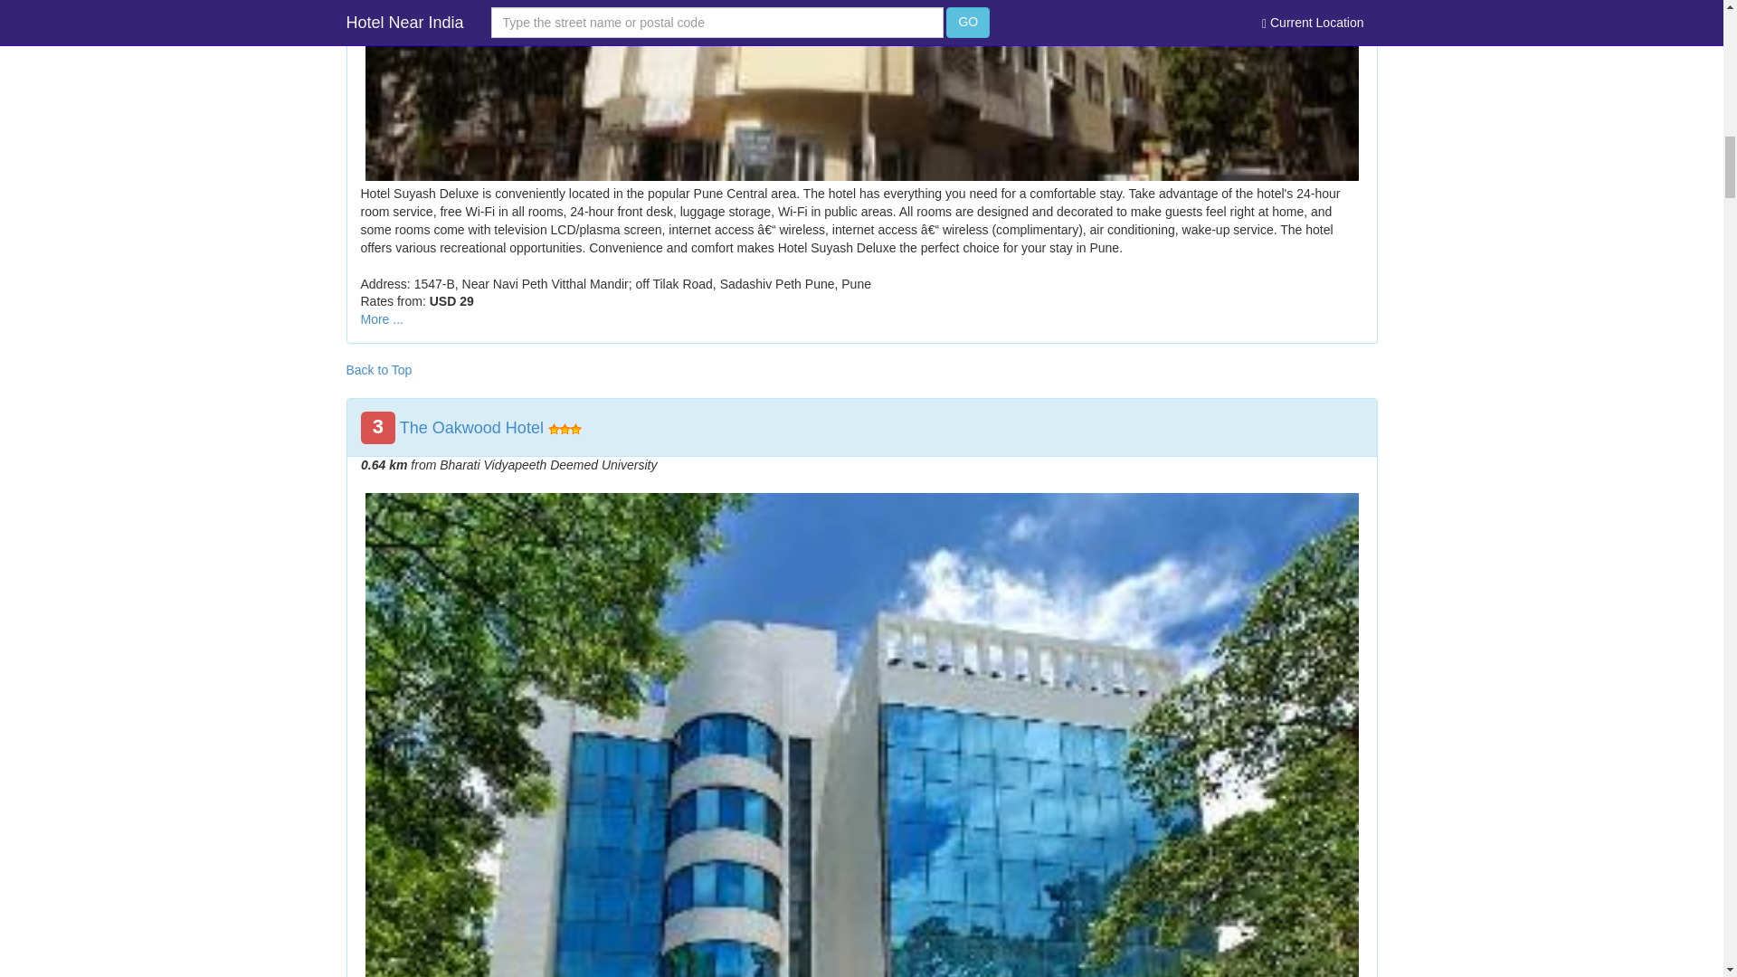  Describe the element at coordinates (470, 427) in the screenshot. I see `The Oakwood Hotel` at that location.